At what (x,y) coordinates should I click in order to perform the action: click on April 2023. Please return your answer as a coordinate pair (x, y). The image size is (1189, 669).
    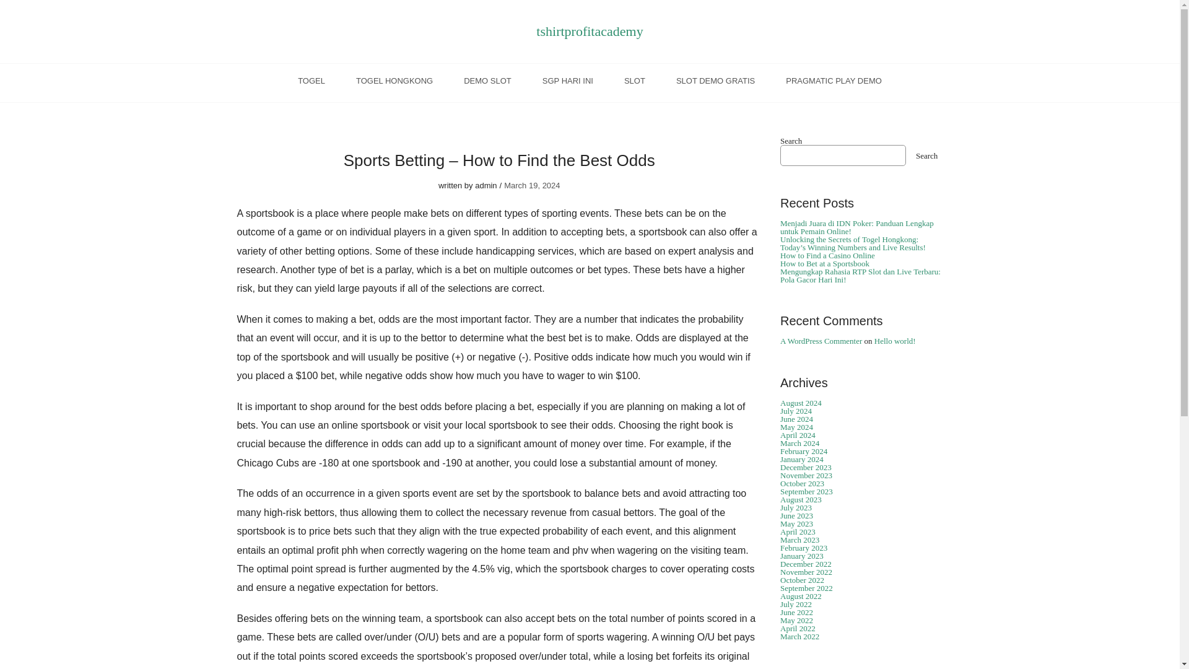
    Looking at the image, I should click on (798, 531).